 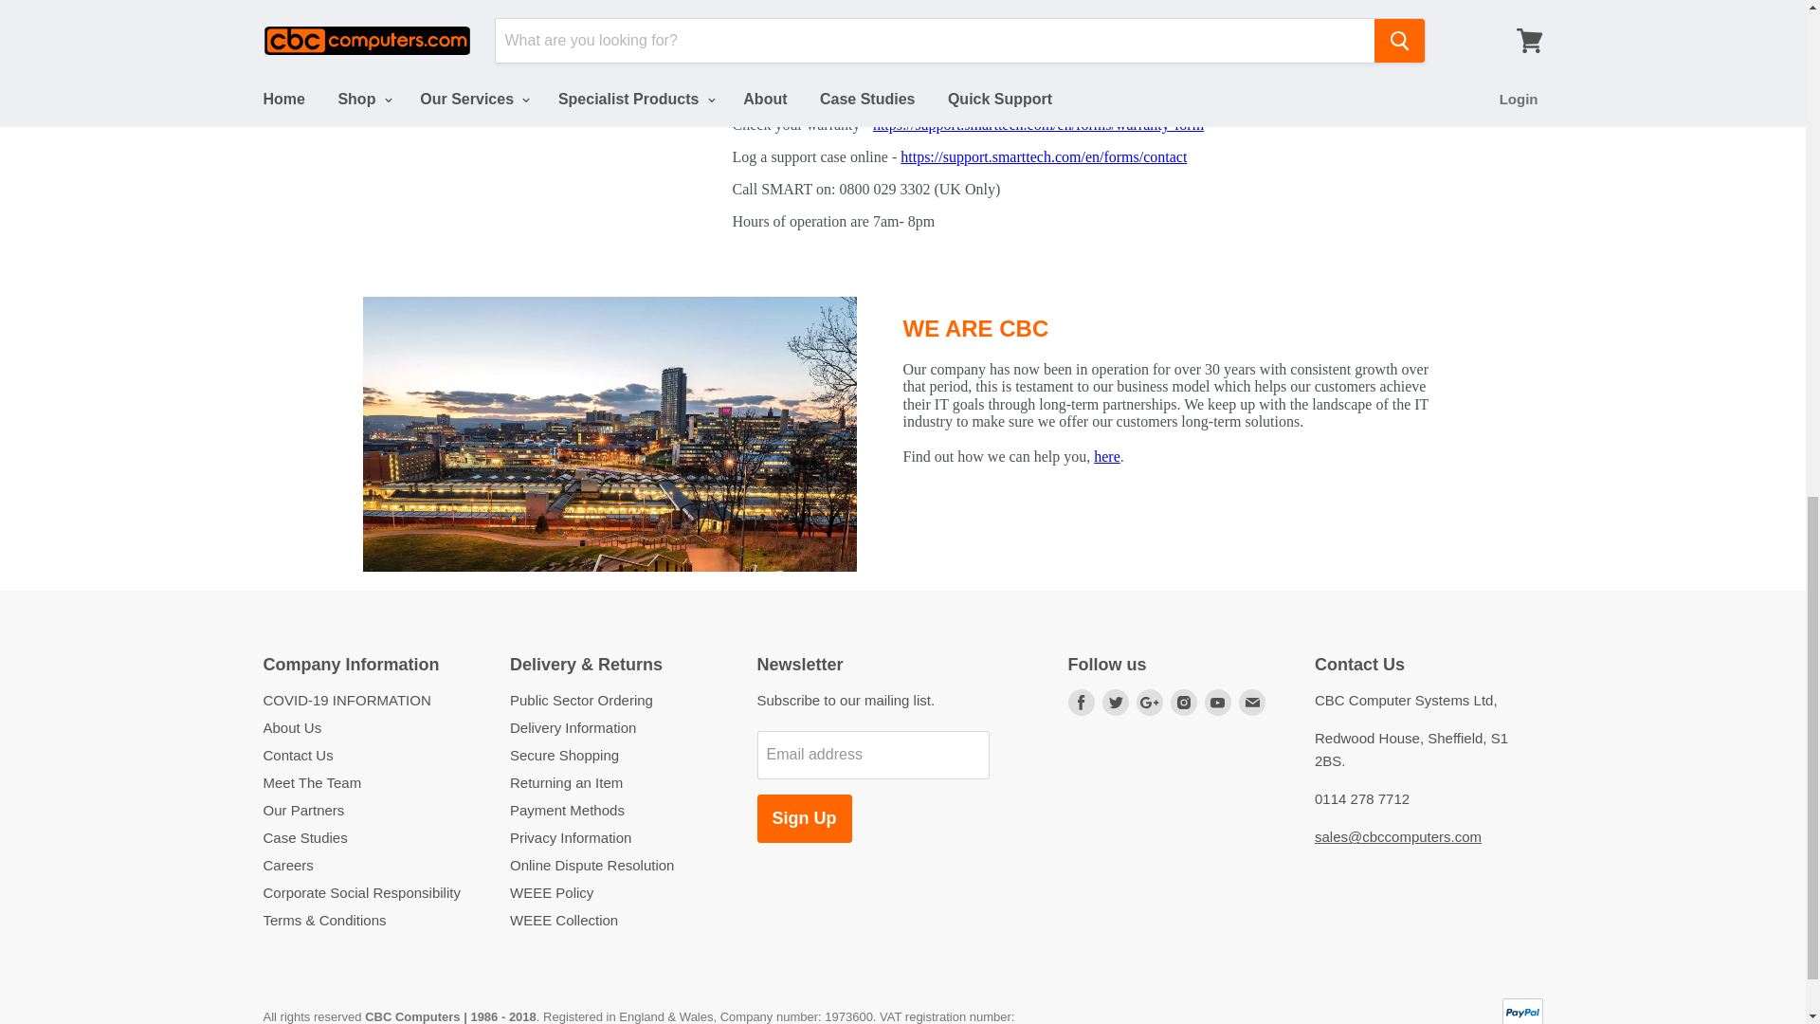 I want to click on Twitter, so click(x=1115, y=702).